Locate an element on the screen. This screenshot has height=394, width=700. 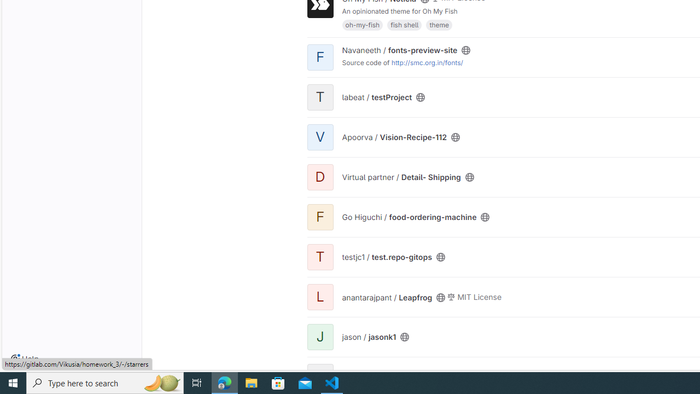
jason / jasonk1 is located at coordinates (369, 337).